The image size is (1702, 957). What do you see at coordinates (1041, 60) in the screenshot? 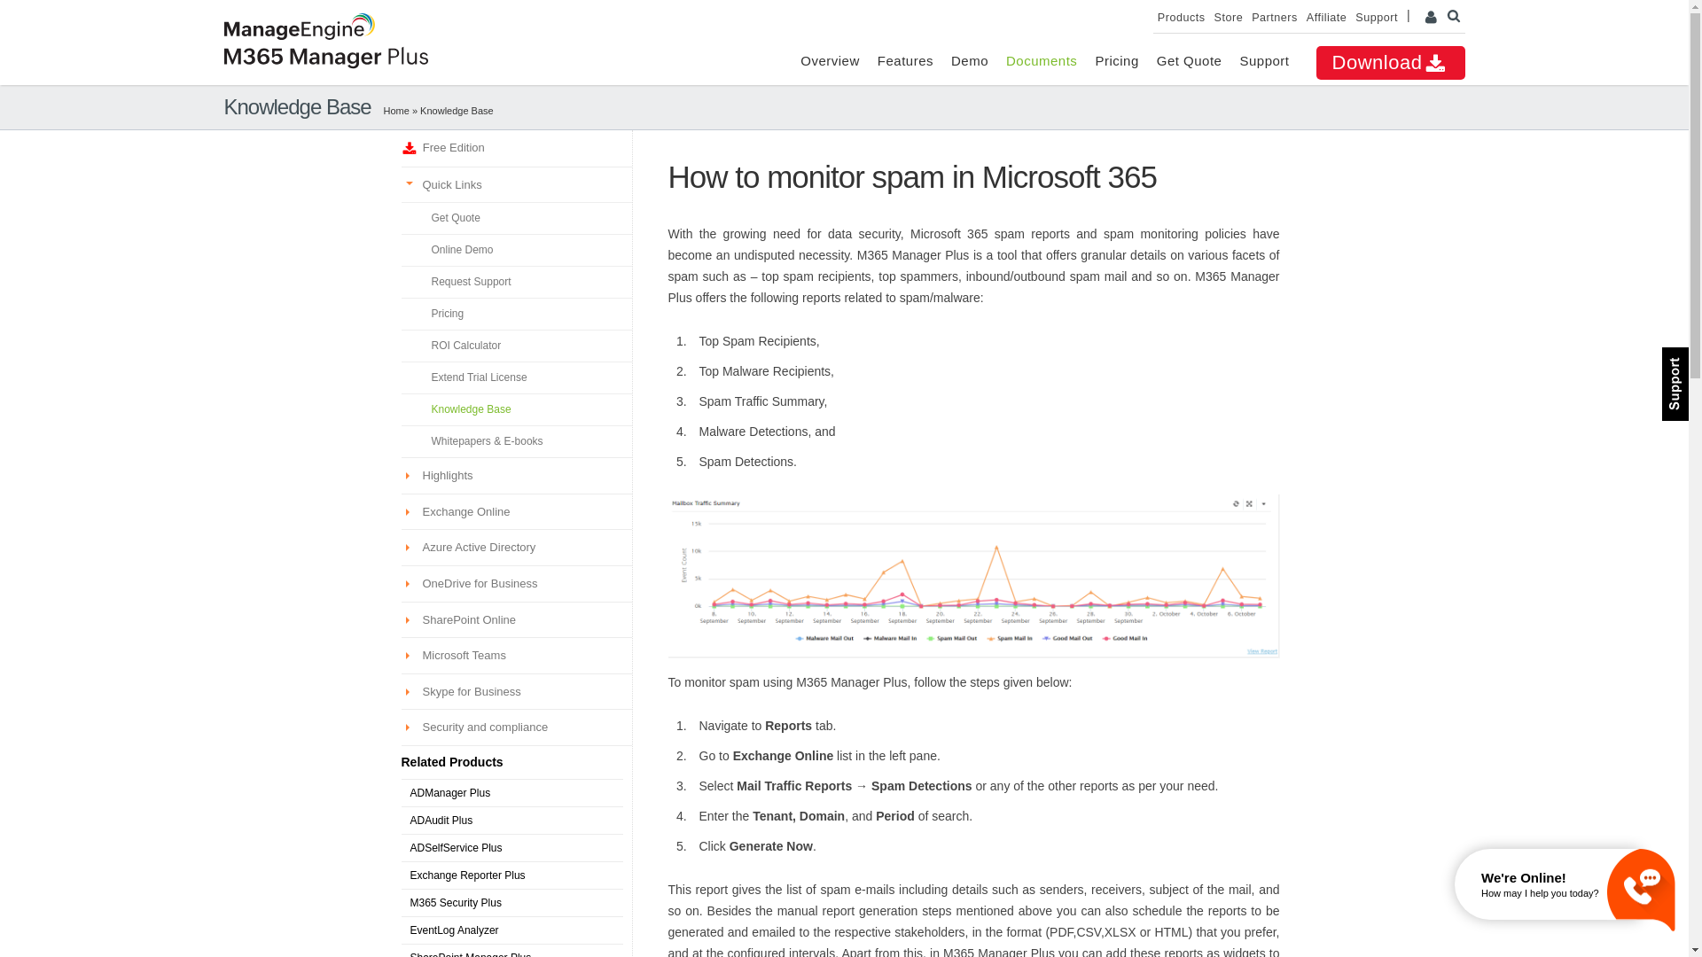
I see `Documents` at bounding box center [1041, 60].